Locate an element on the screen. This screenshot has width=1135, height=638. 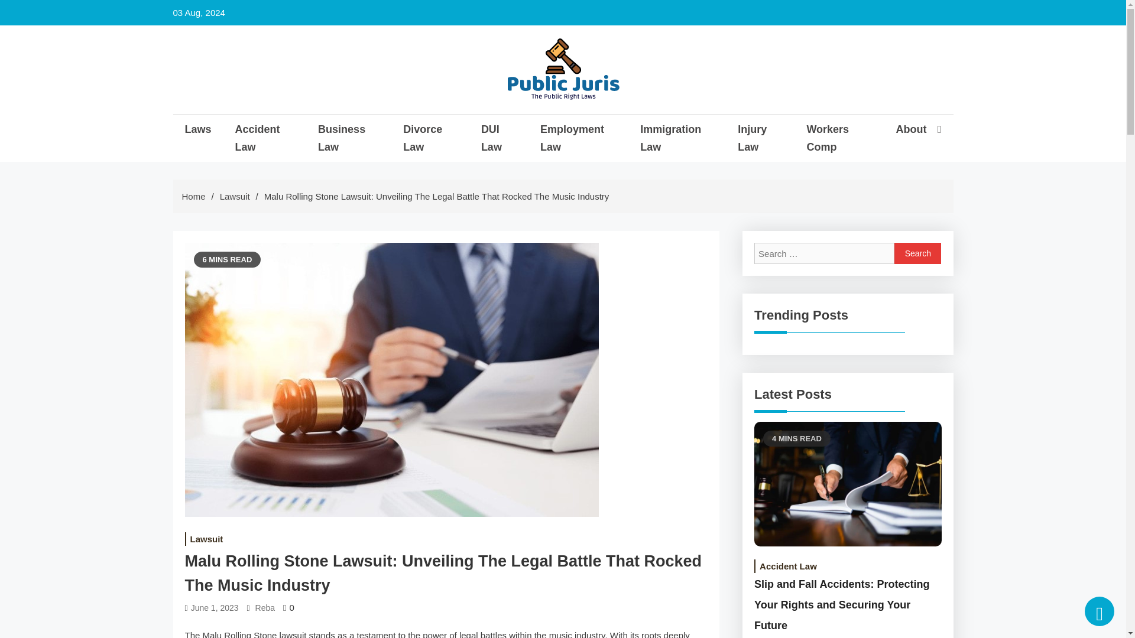
Public Juris is located at coordinates (564, 124).